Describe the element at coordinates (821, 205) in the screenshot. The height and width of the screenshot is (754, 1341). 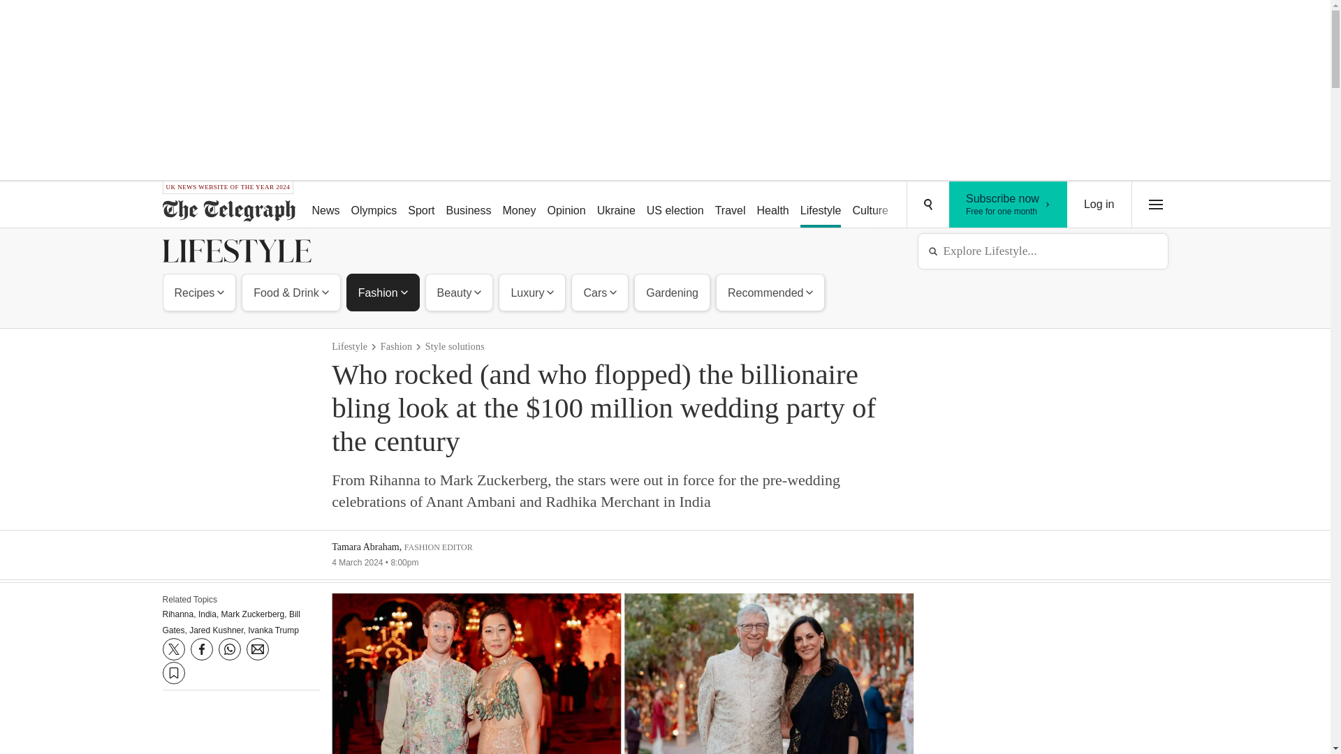
I see `Lifestyle` at that location.